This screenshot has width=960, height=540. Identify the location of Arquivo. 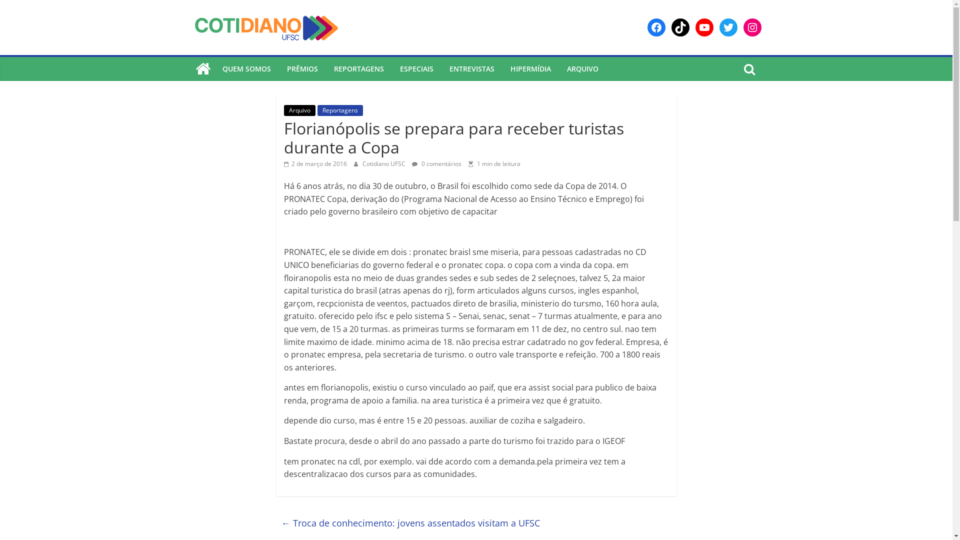
(300, 110).